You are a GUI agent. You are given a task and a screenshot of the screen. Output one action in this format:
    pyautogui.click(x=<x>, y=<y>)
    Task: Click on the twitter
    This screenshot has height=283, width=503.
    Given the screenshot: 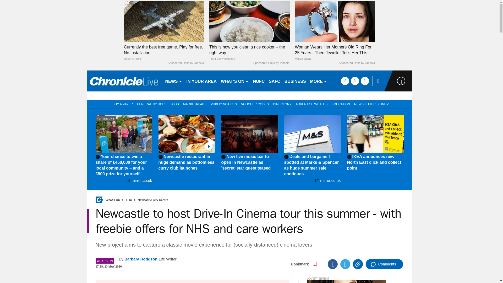 What is the action you would take?
    pyautogui.click(x=355, y=81)
    